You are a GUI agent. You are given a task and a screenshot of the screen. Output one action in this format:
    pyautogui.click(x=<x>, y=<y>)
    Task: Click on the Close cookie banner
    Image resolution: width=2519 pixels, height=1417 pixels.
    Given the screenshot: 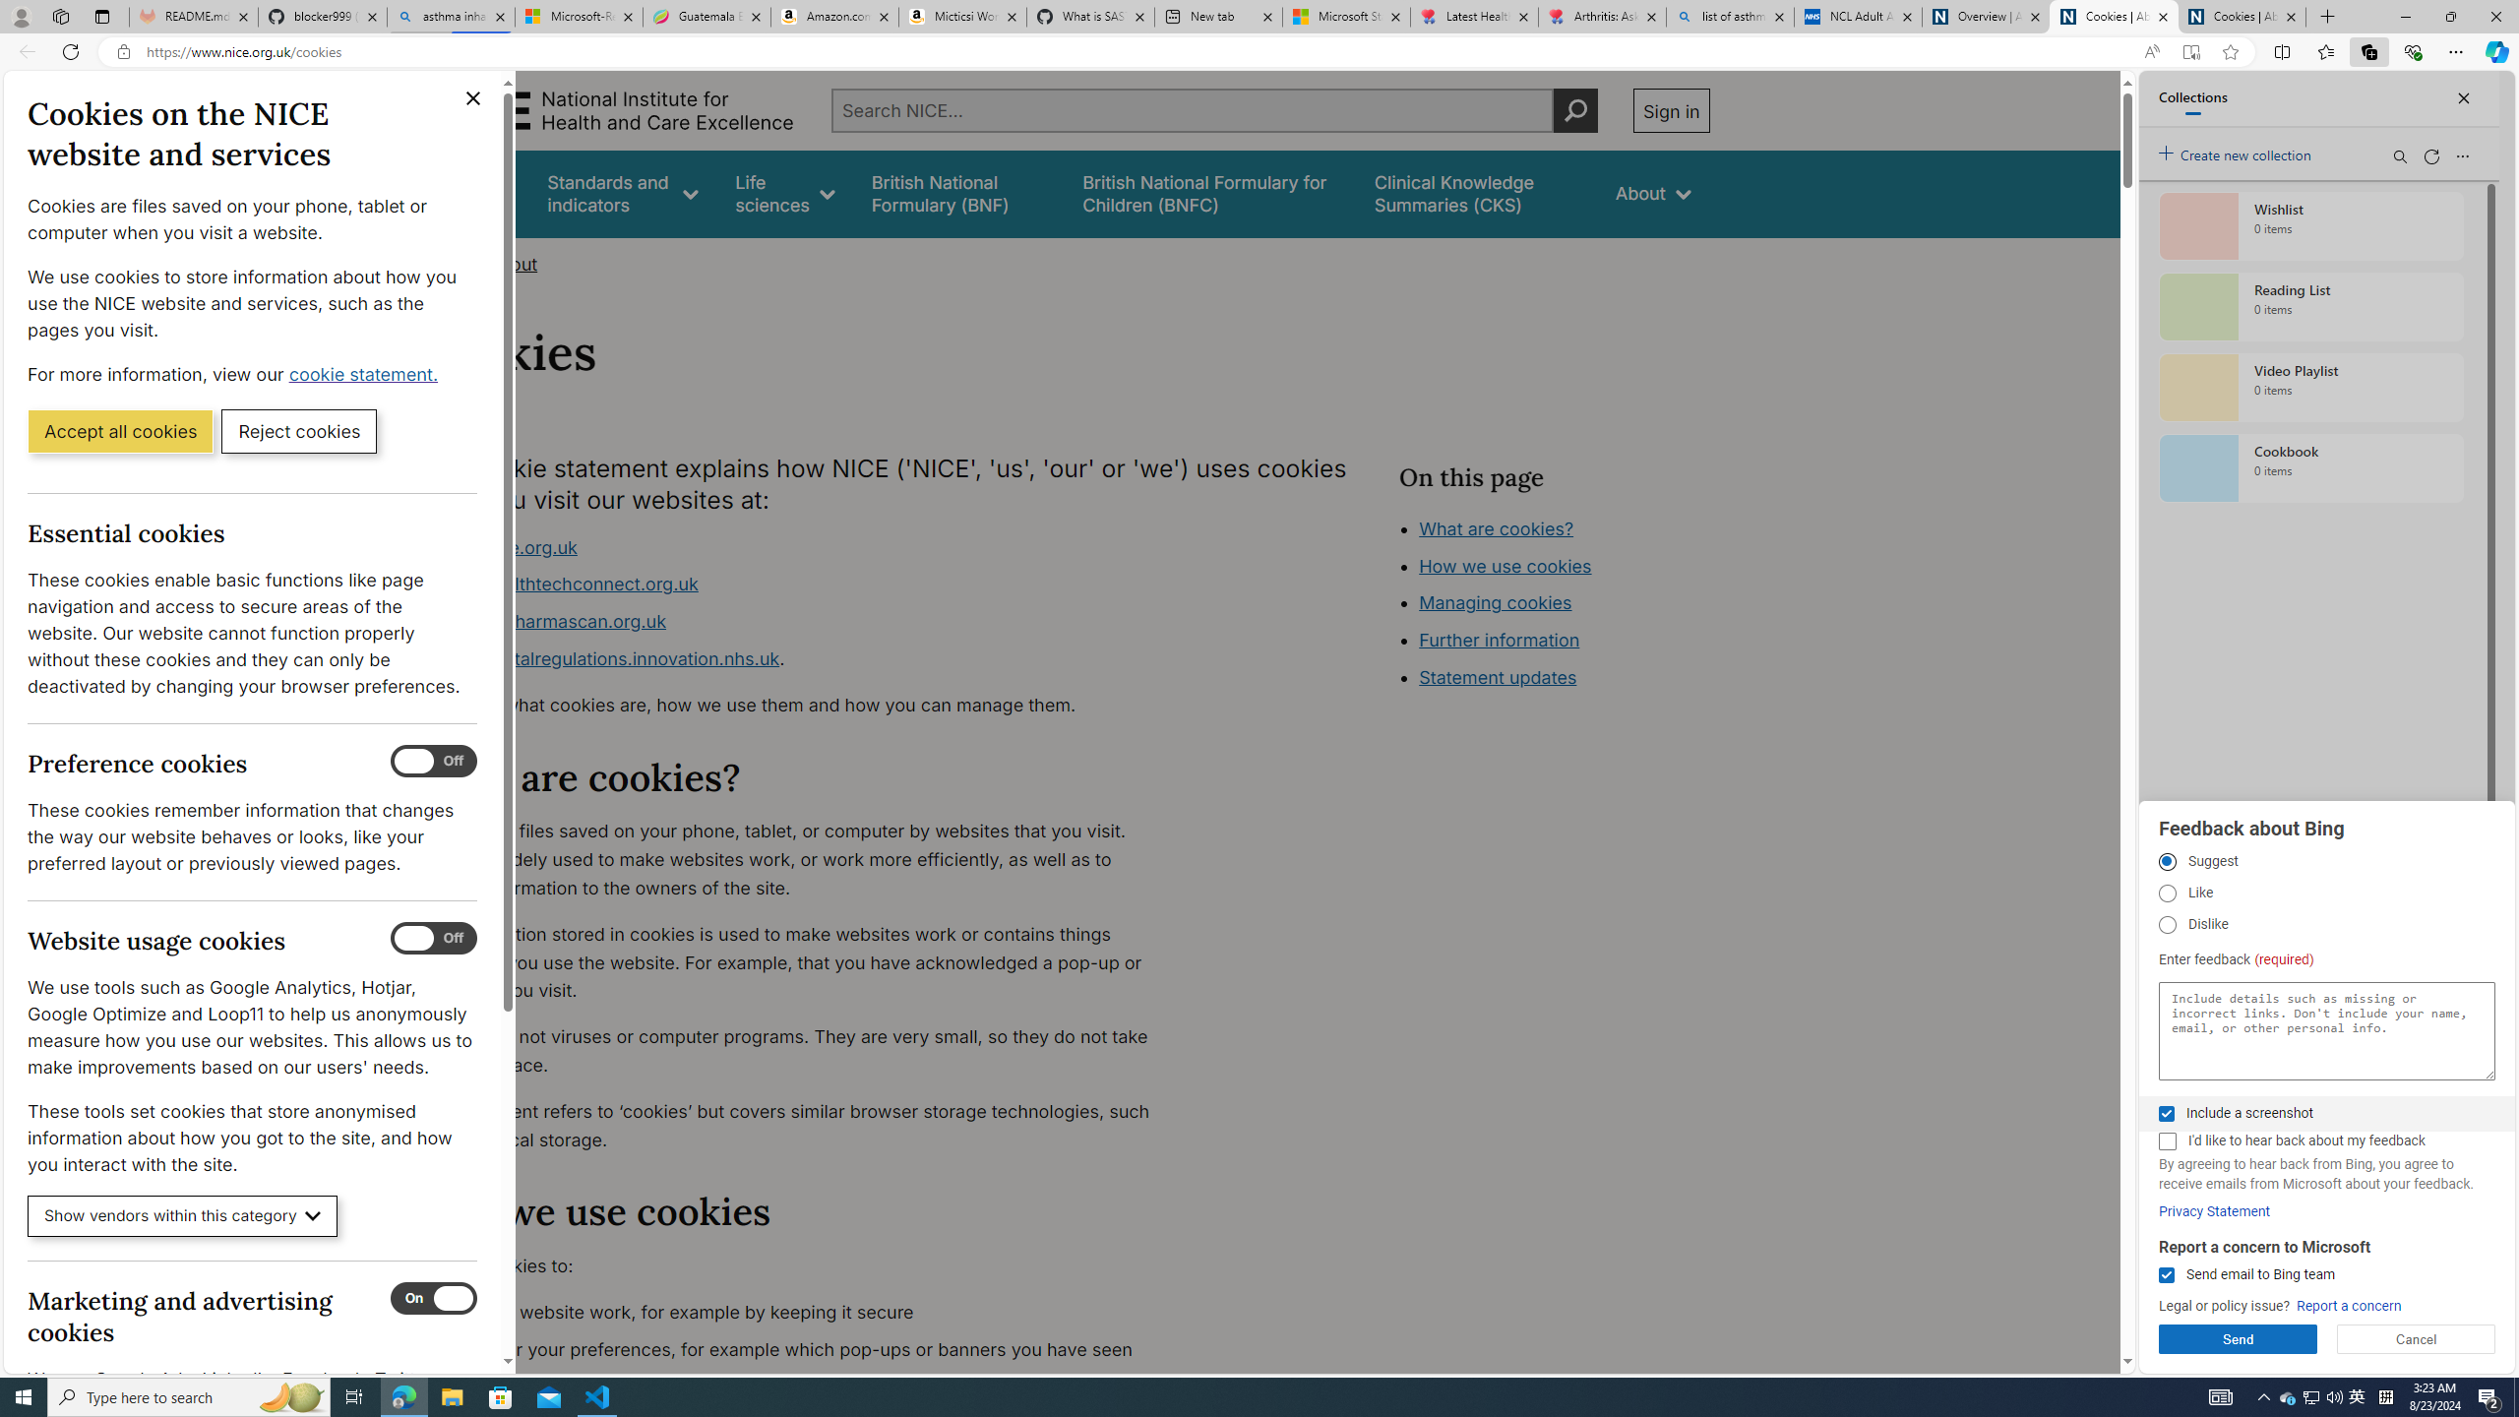 What is the action you would take?
    pyautogui.click(x=473, y=98)
    